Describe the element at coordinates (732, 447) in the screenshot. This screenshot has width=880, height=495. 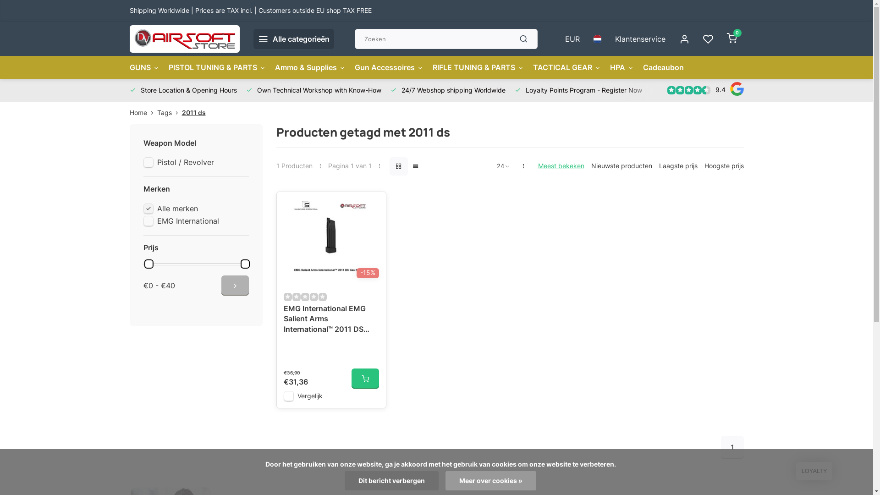
I see `1` at that location.